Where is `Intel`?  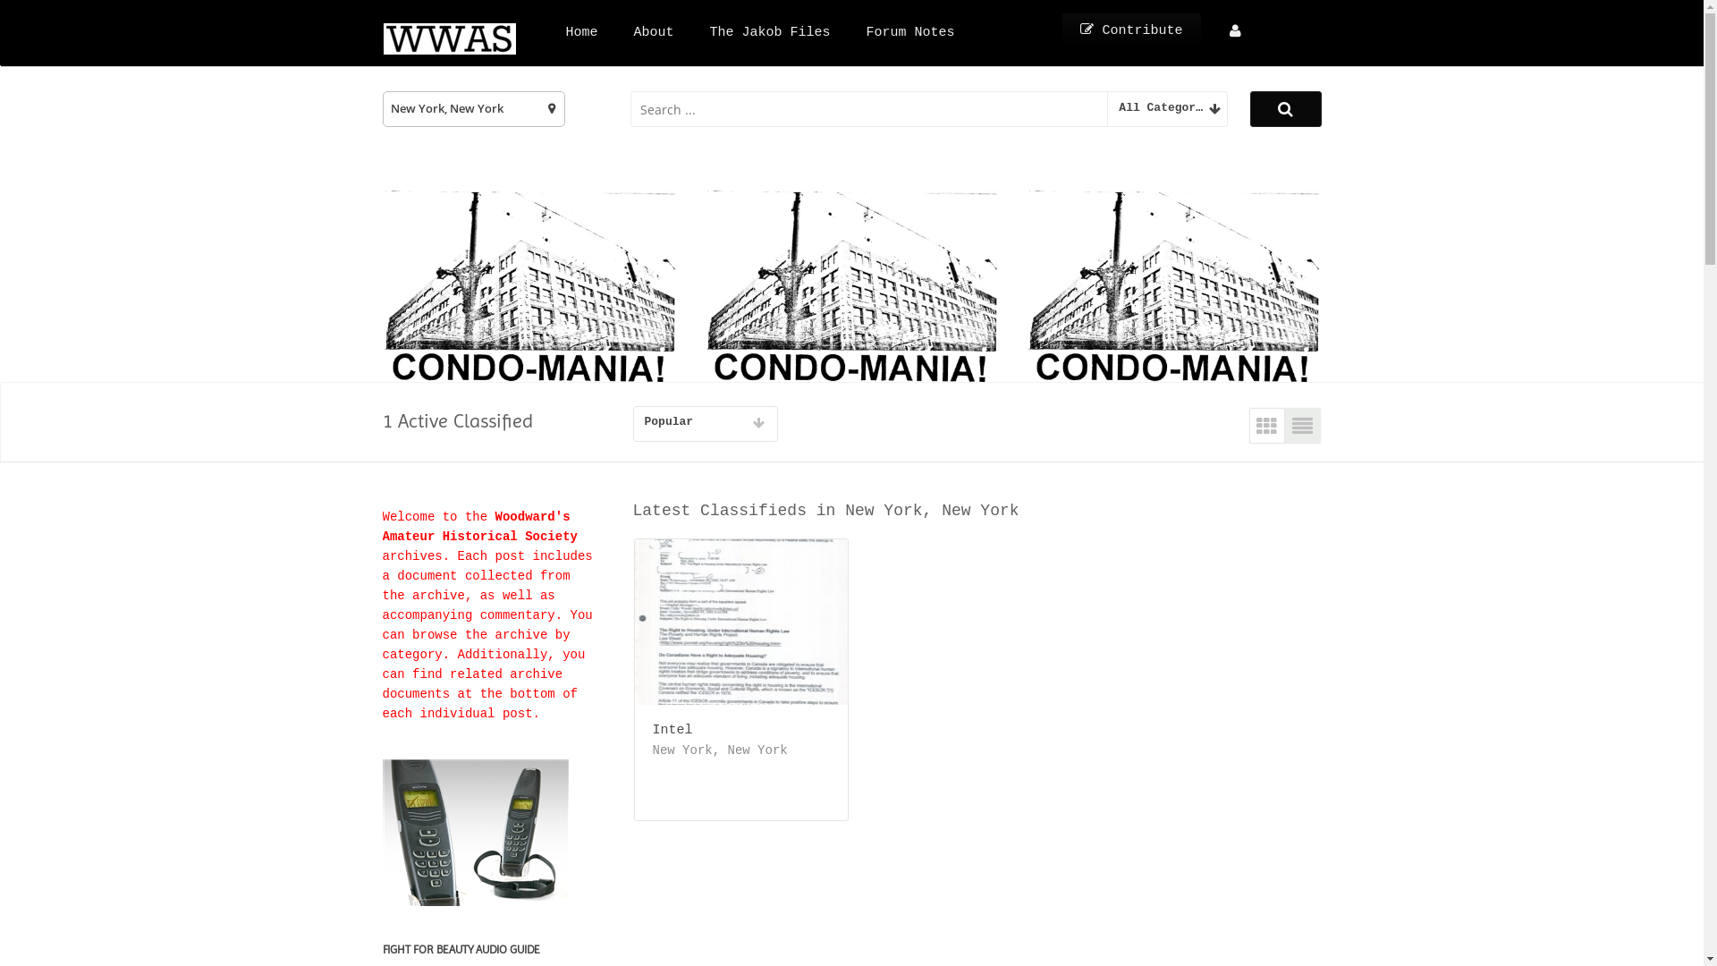 Intel is located at coordinates (733, 729).